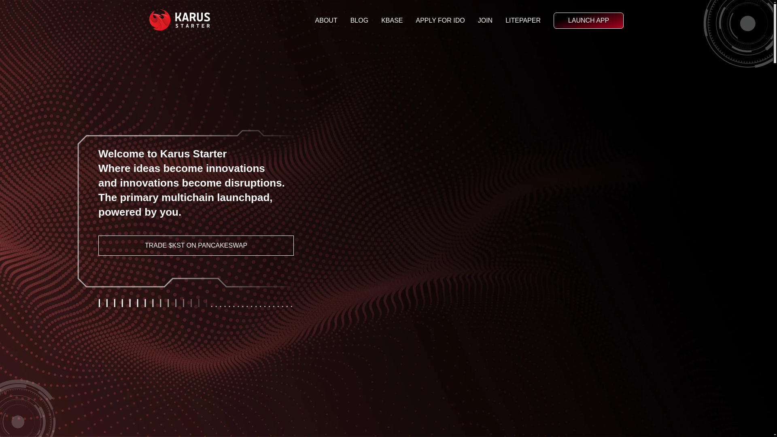 The image size is (777, 437). I want to click on LITEPAPER, so click(523, 21).